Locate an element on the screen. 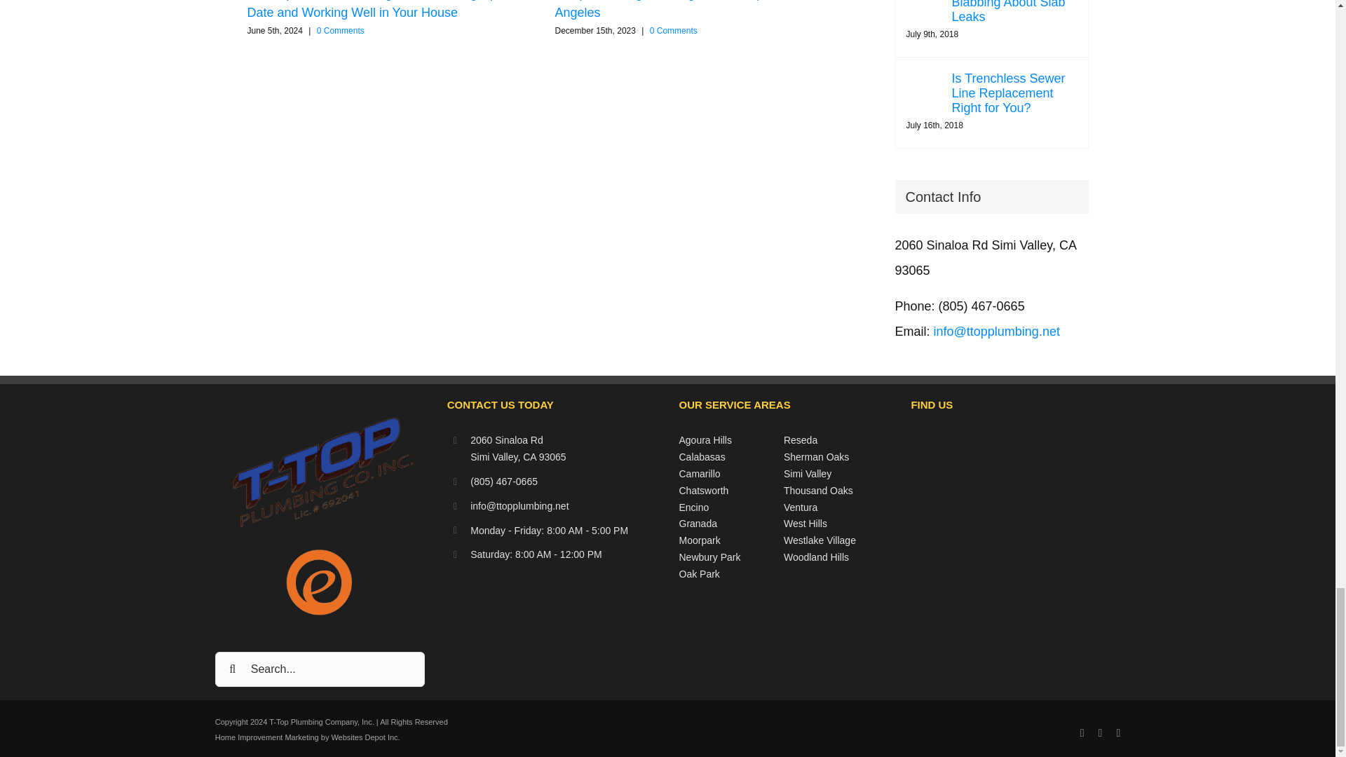  T-Top Plumbing: Tackling Faucet Repair in Los Angeles is located at coordinates (685, 10).